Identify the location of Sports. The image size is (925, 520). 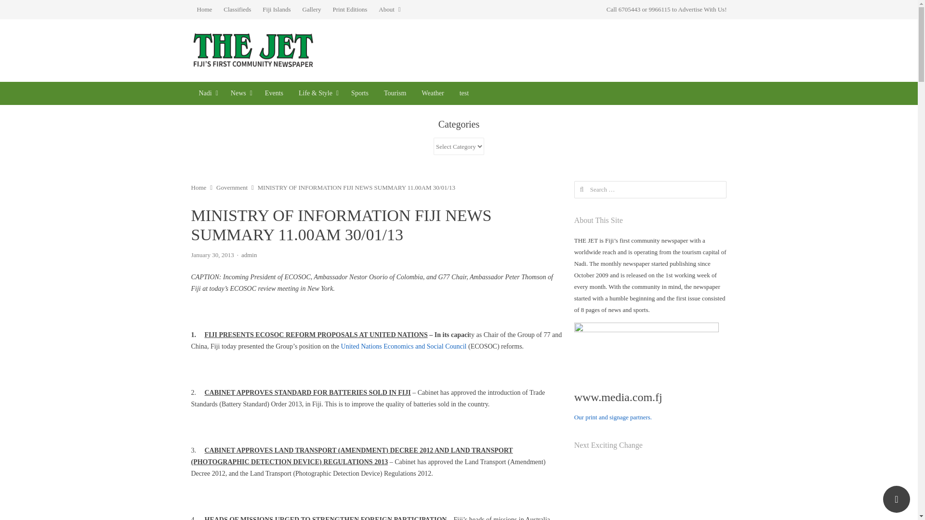
(359, 93).